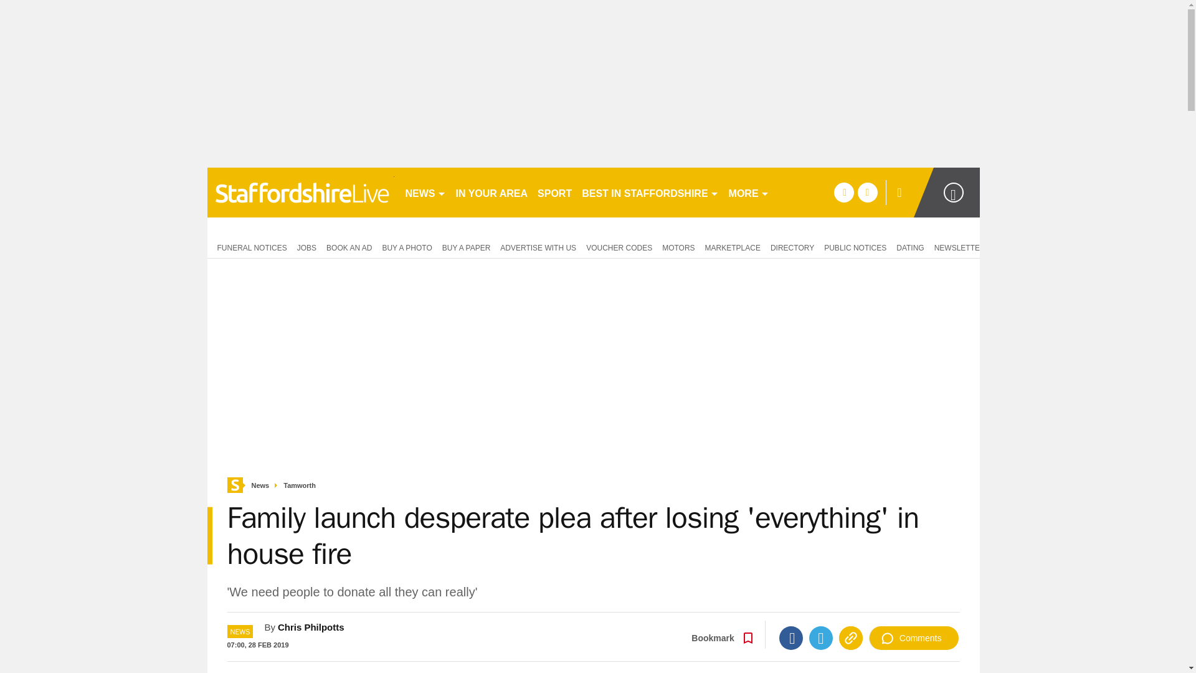  Describe the element at coordinates (406, 247) in the screenshot. I see `BUY A PHOTO` at that location.